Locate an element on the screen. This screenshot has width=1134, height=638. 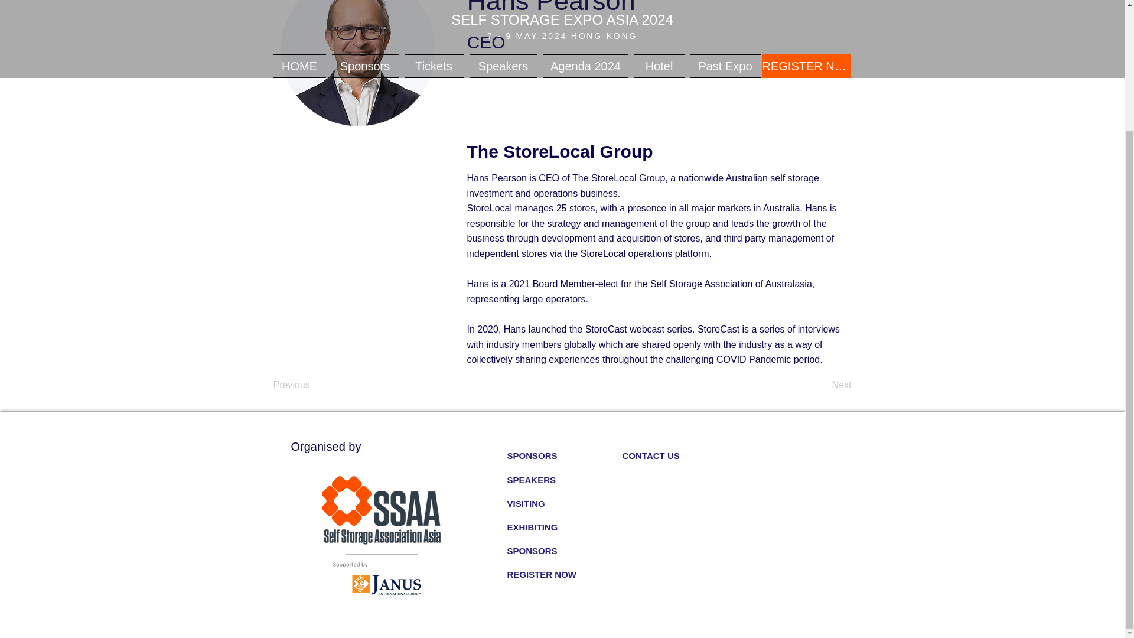
Hans Pearson.png is located at coordinates (358, 64).